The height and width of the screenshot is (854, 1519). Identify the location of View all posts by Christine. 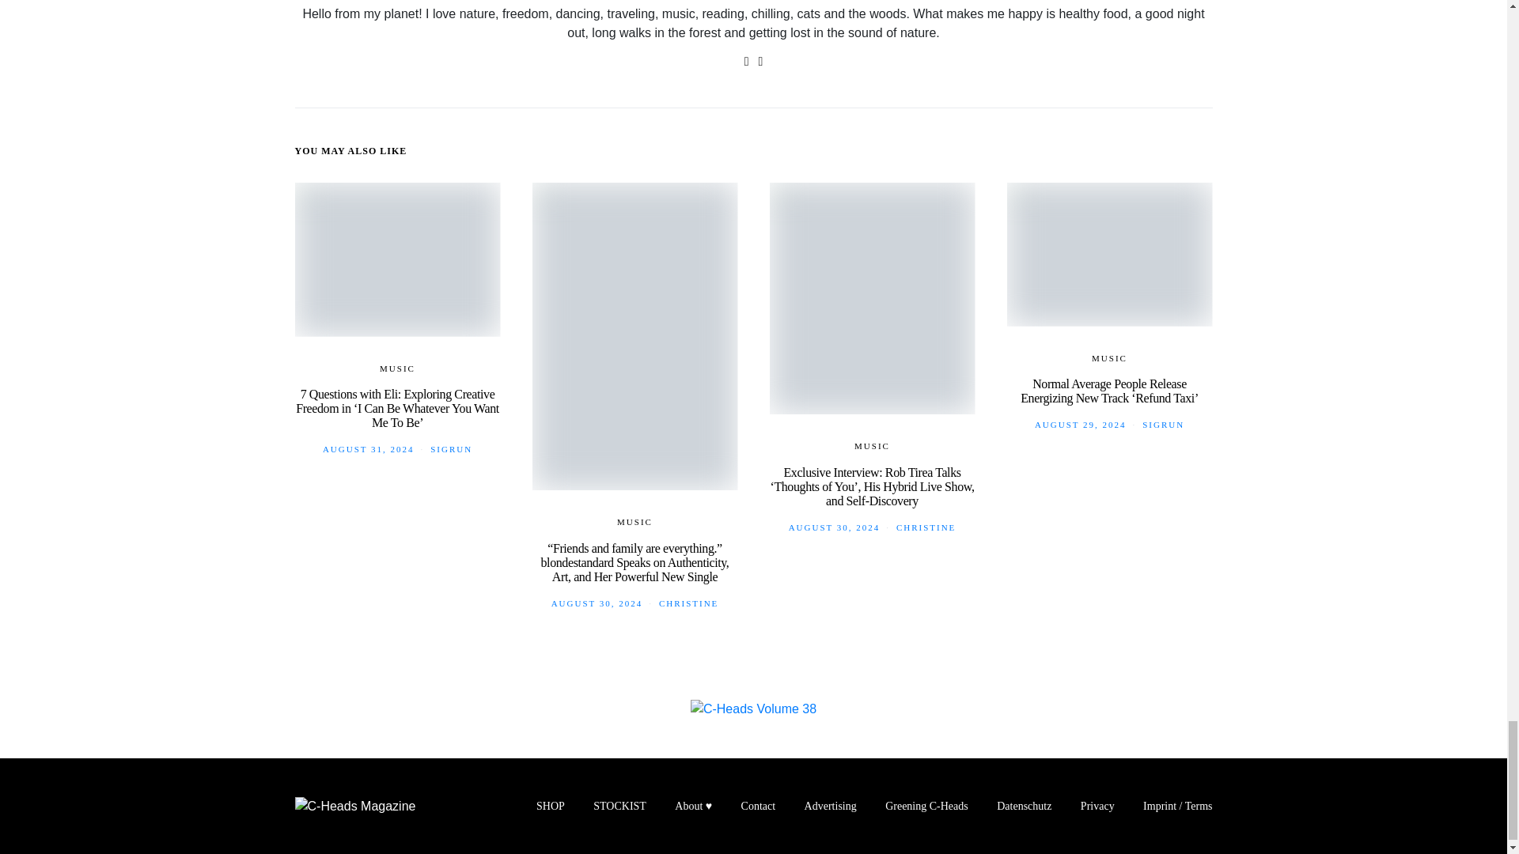
(688, 603).